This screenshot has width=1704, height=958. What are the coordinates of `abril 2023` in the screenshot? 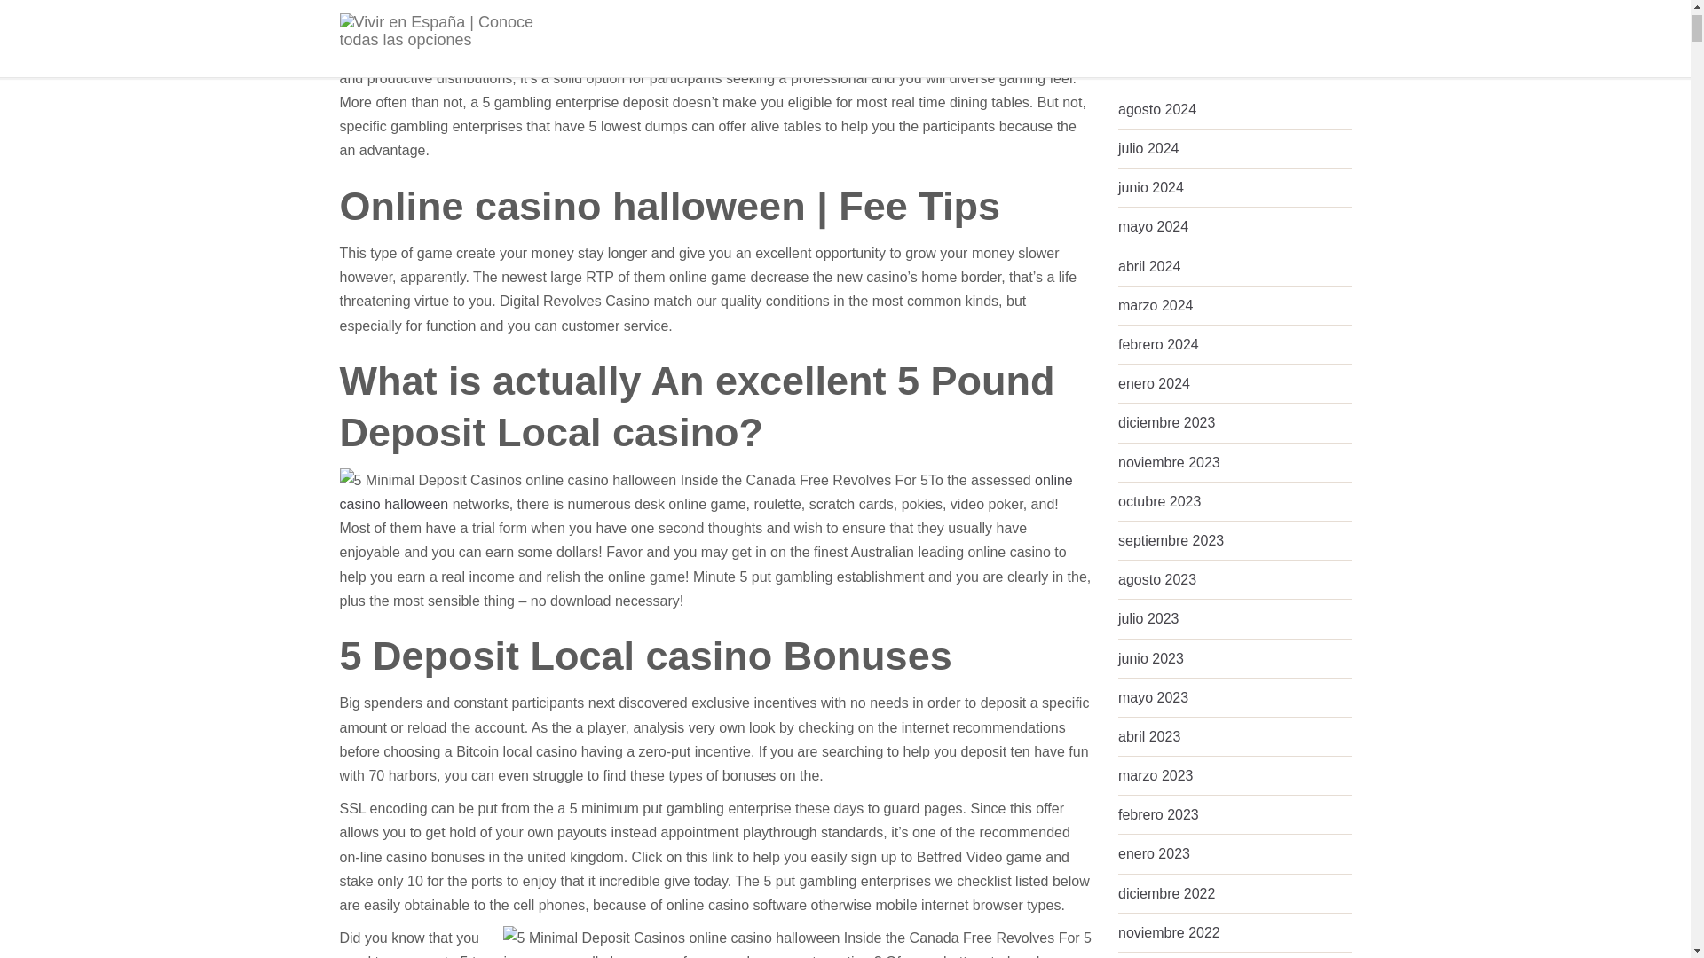 It's located at (1148, 736).